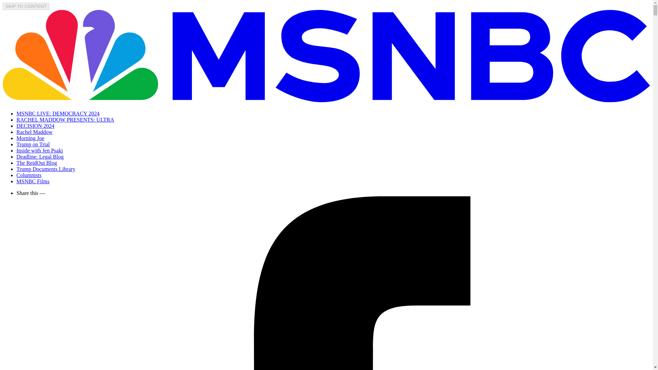 This screenshot has width=658, height=370. What do you see at coordinates (34, 132) in the screenshot?
I see `Rachel Maddow` at bounding box center [34, 132].